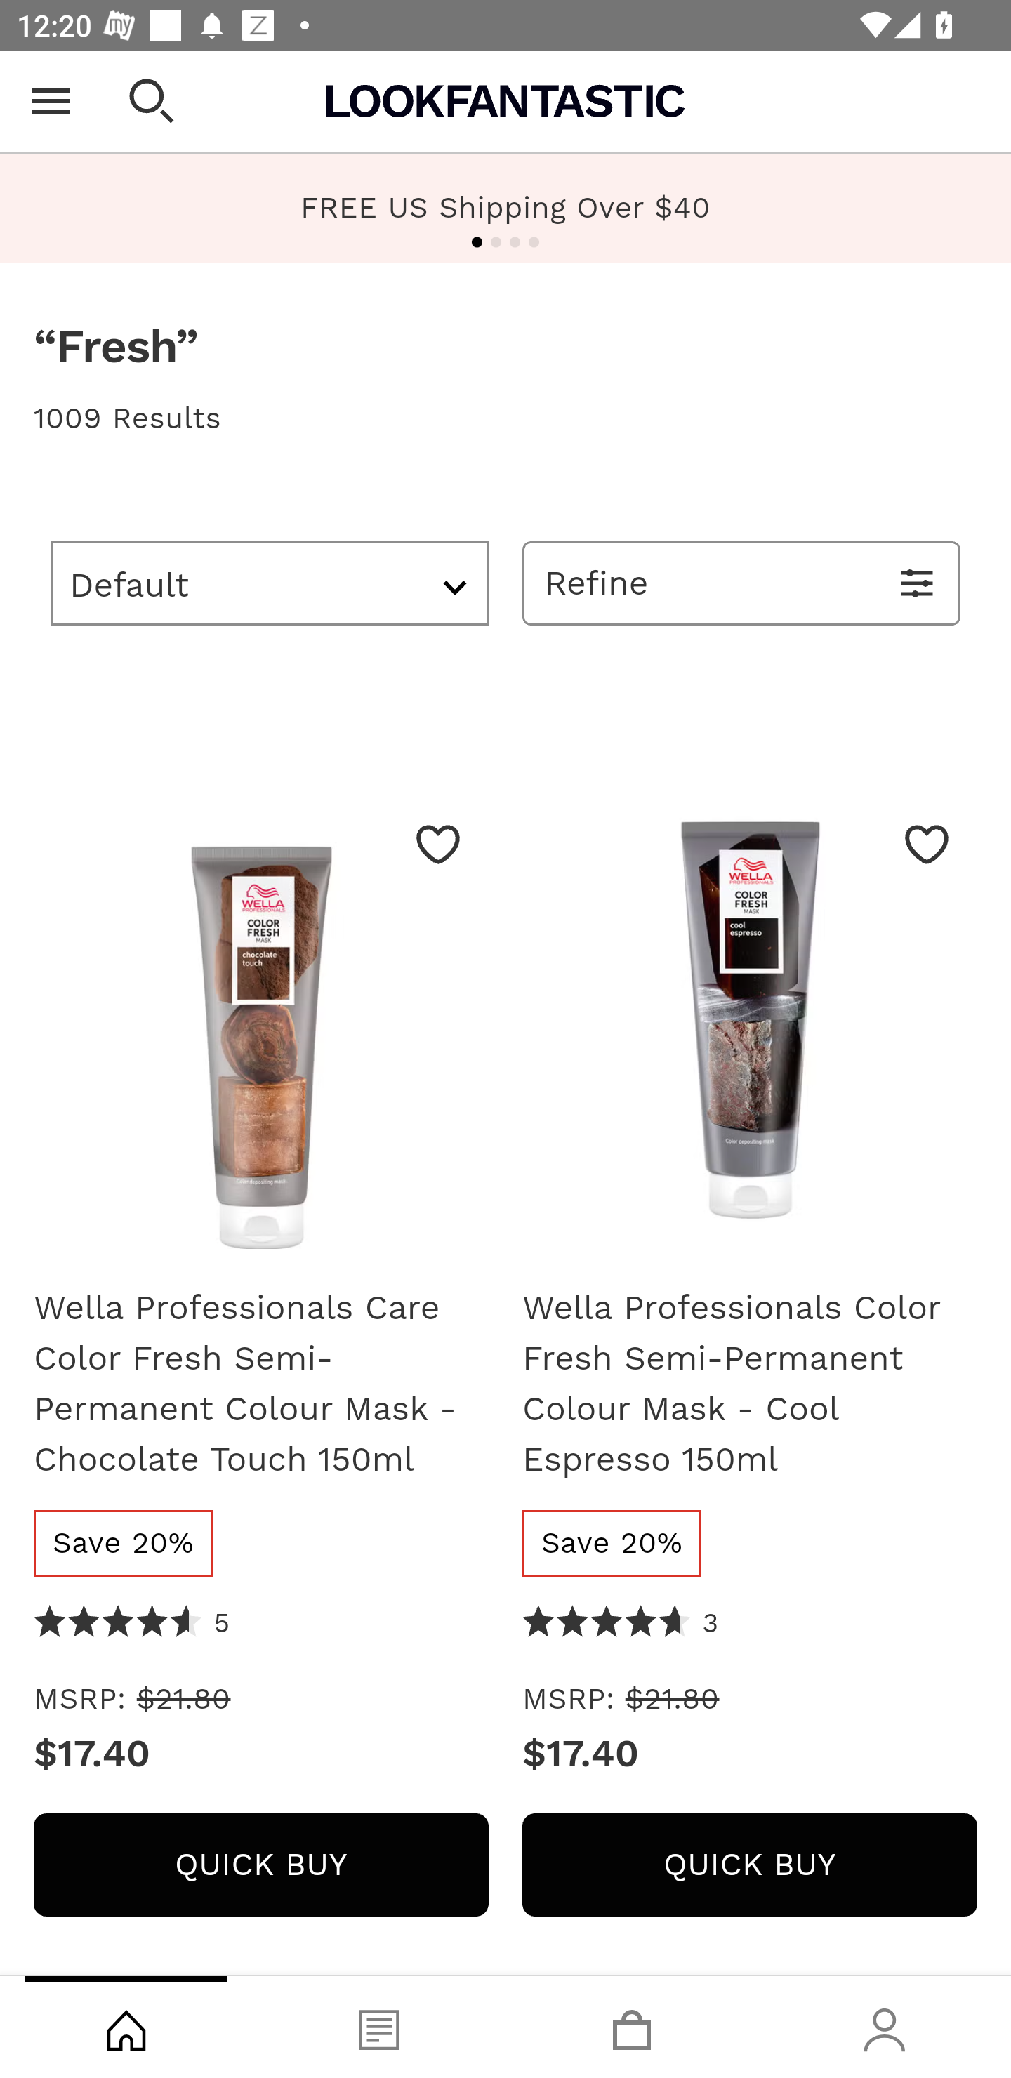 Image resolution: width=1011 pixels, height=2078 pixels. What do you see at coordinates (505, 209) in the screenshot?
I see `FREE US Shipping Over $40` at bounding box center [505, 209].